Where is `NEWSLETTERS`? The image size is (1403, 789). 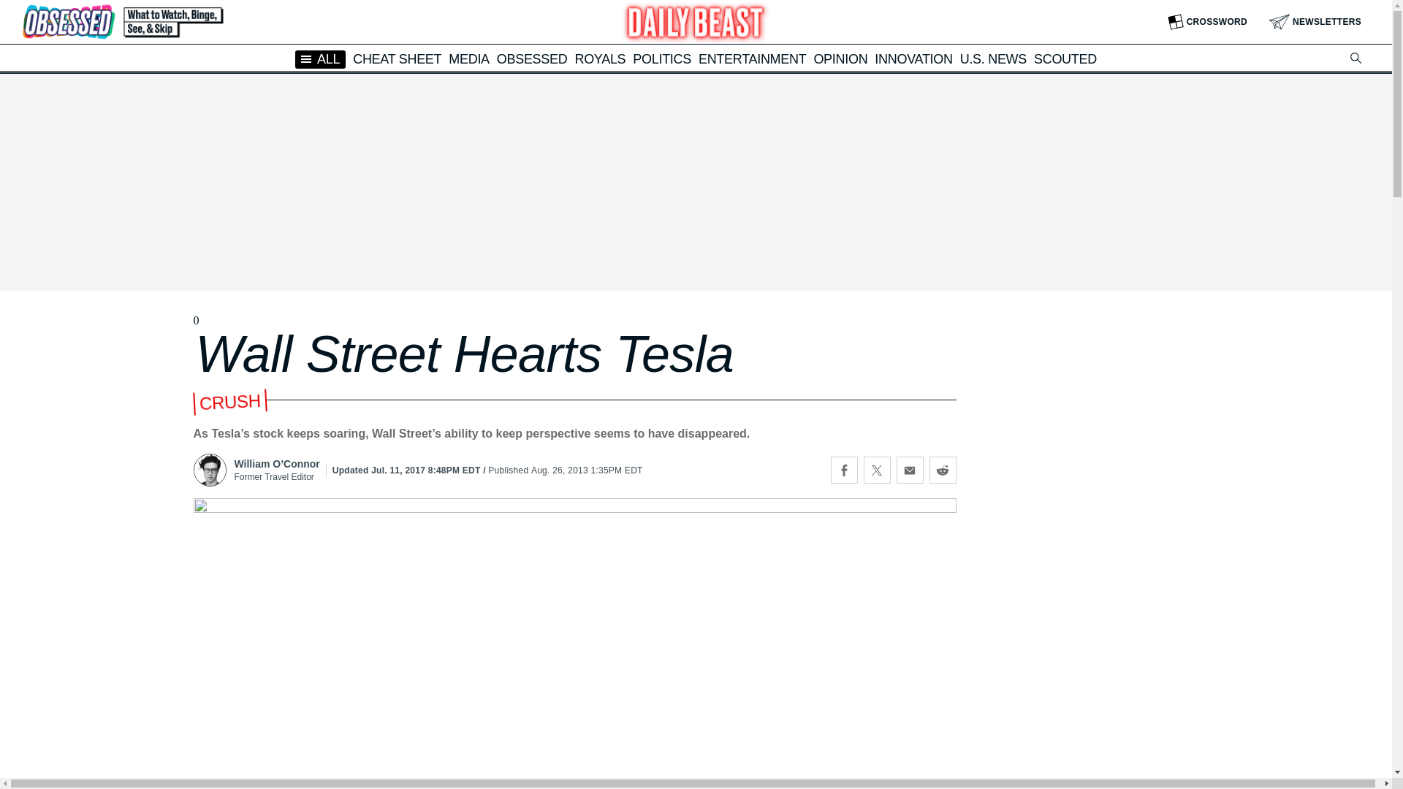
NEWSLETTERS is located at coordinates (1315, 22).